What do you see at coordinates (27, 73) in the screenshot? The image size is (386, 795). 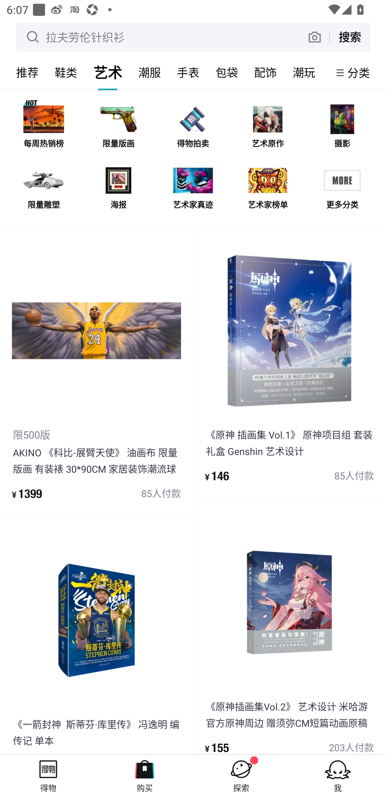 I see `推荐` at bounding box center [27, 73].